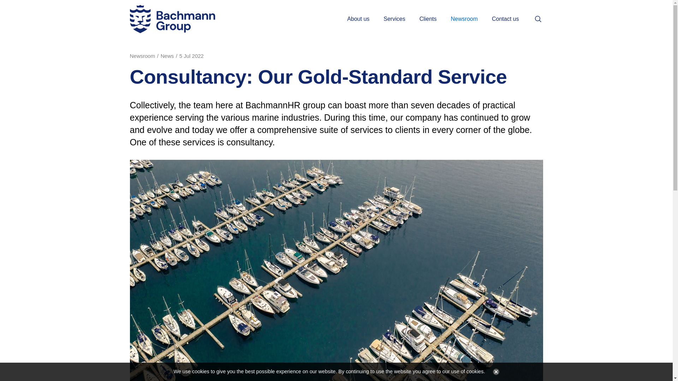  I want to click on About us, so click(358, 19).